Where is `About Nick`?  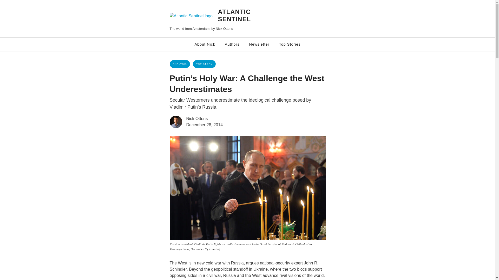
About Nick is located at coordinates (205, 44).